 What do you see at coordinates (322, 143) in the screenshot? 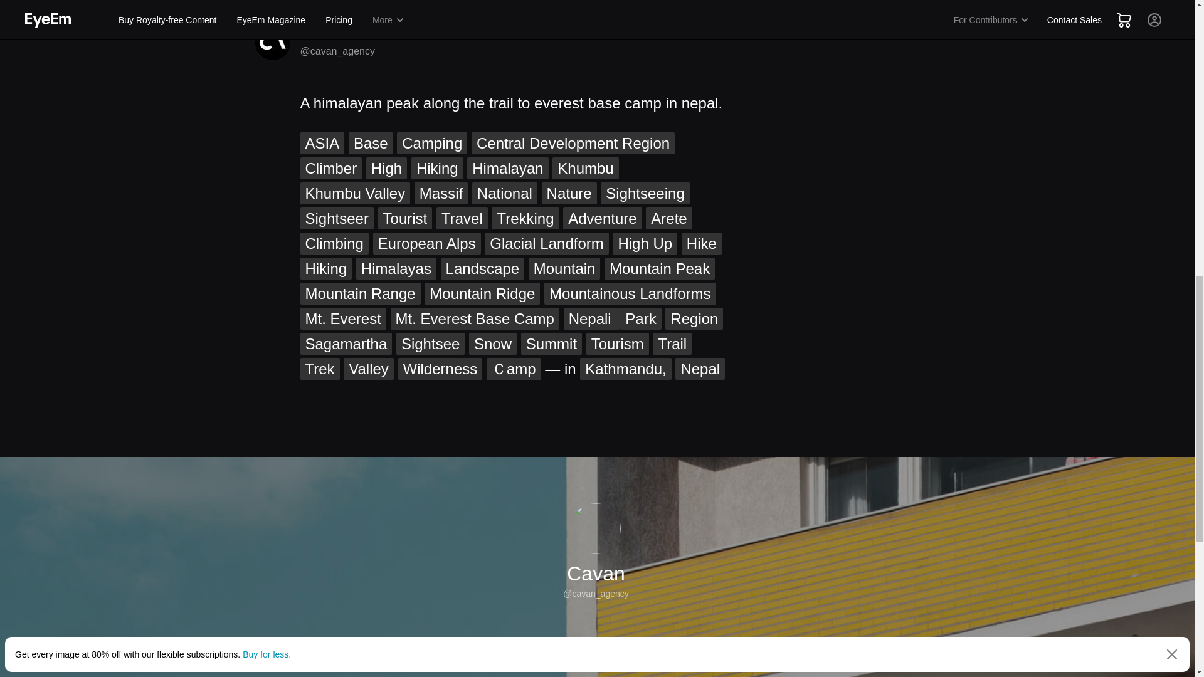
I see `ASIA` at bounding box center [322, 143].